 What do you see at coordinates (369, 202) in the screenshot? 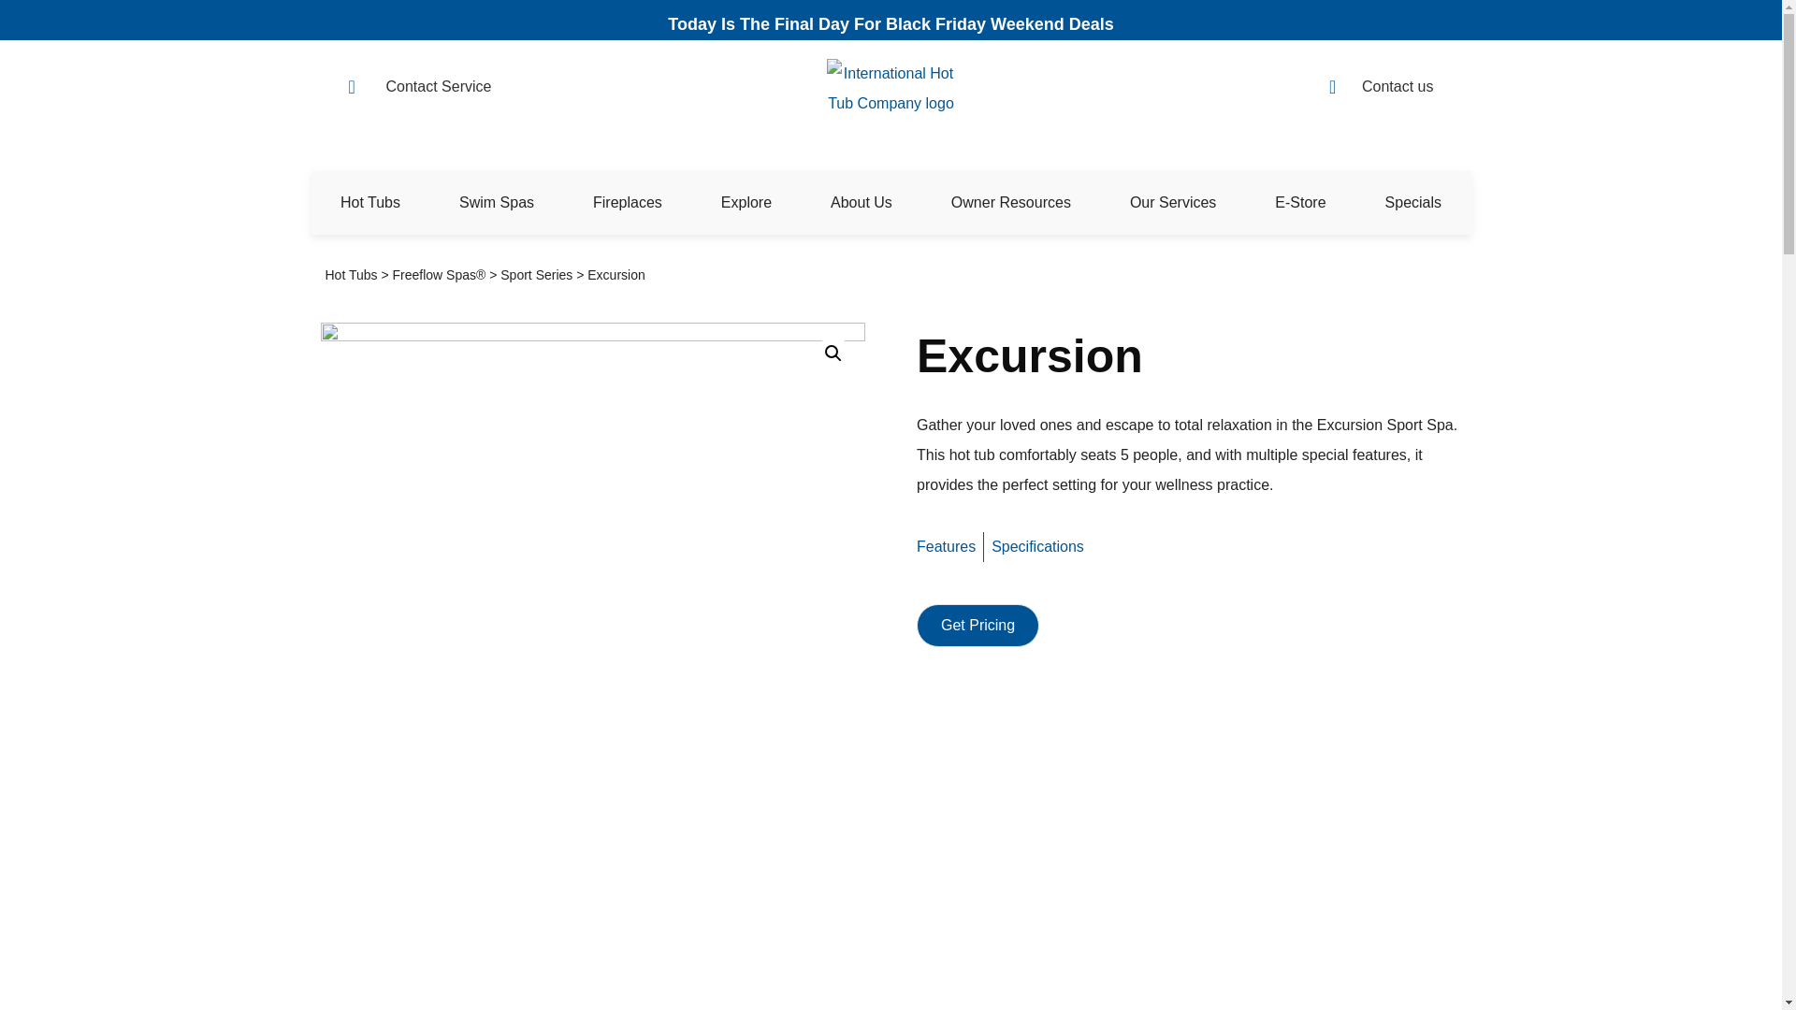
I see `Hot Tubs` at bounding box center [369, 202].